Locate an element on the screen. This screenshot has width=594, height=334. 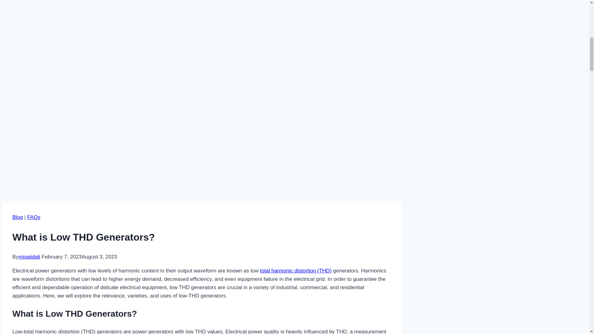
Blog is located at coordinates (18, 217).